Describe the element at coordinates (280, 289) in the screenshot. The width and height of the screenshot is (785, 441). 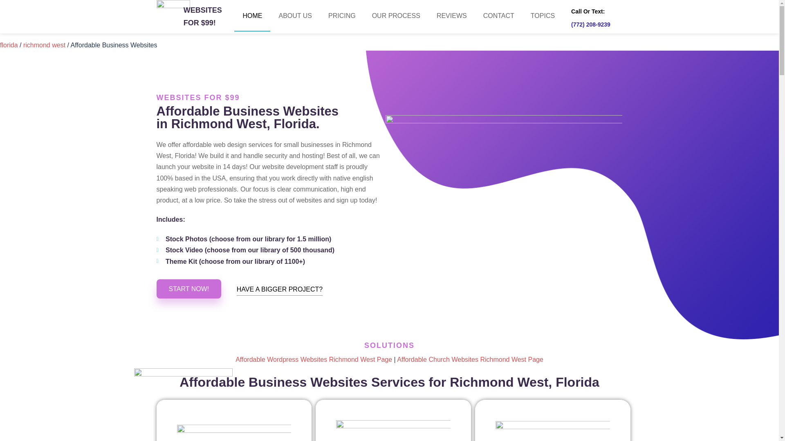
I see `HAVE A BIGGER PROJECT?` at that location.